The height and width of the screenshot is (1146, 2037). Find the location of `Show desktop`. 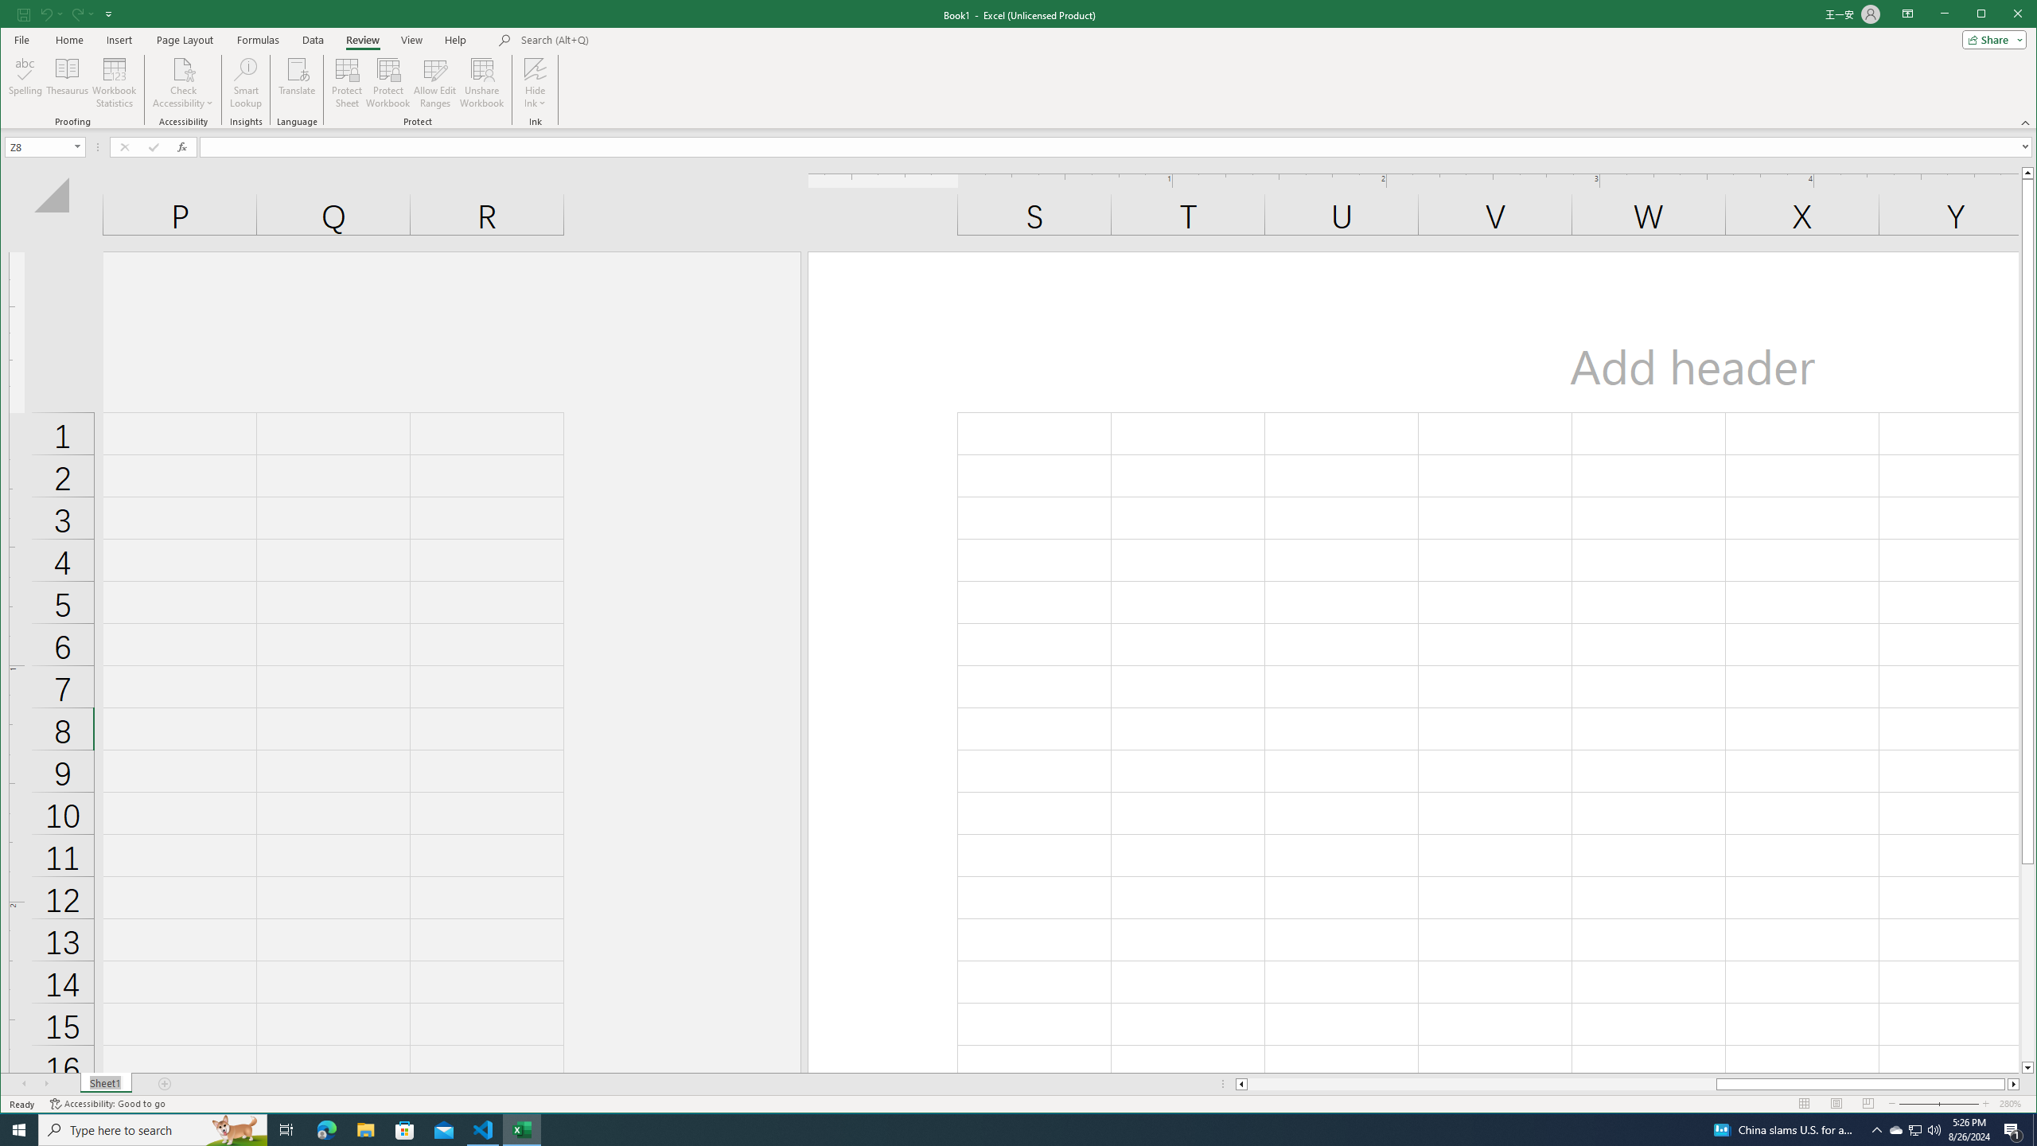

Show desktop is located at coordinates (2035, 1130).